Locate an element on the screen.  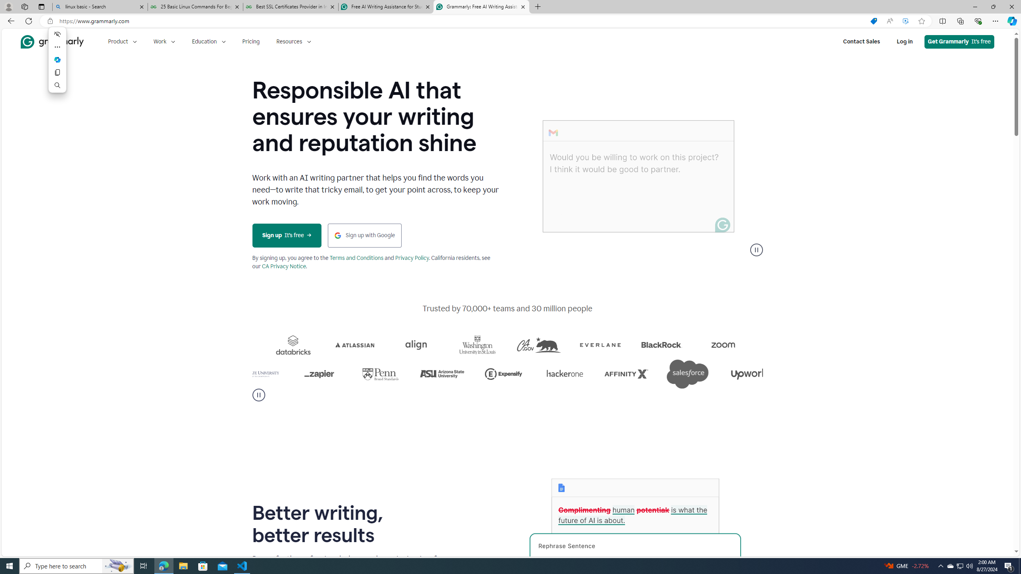
Pause is located at coordinates (258, 395).